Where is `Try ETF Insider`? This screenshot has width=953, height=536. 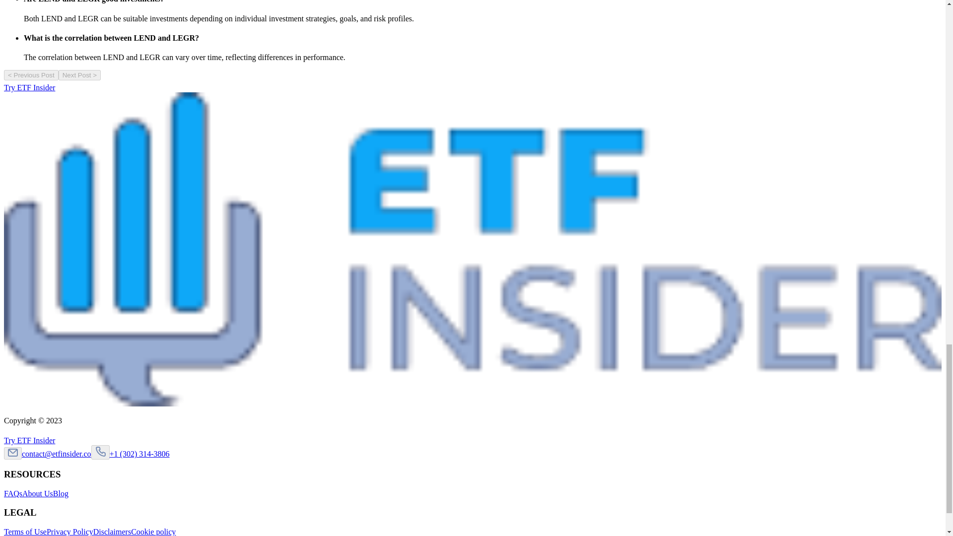 Try ETF Insider is located at coordinates (34, 441).